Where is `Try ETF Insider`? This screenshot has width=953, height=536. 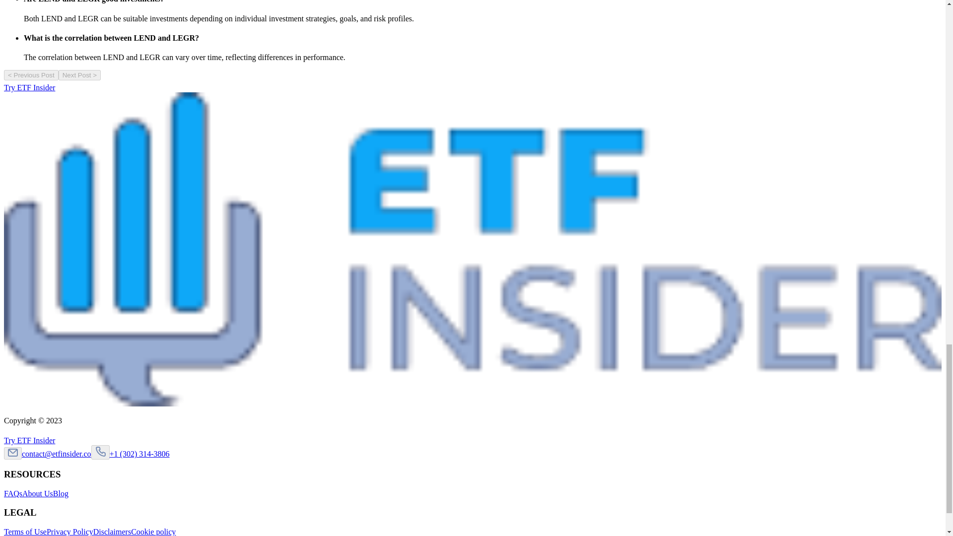 Try ETF Insider is located at coordinates (34, 441).